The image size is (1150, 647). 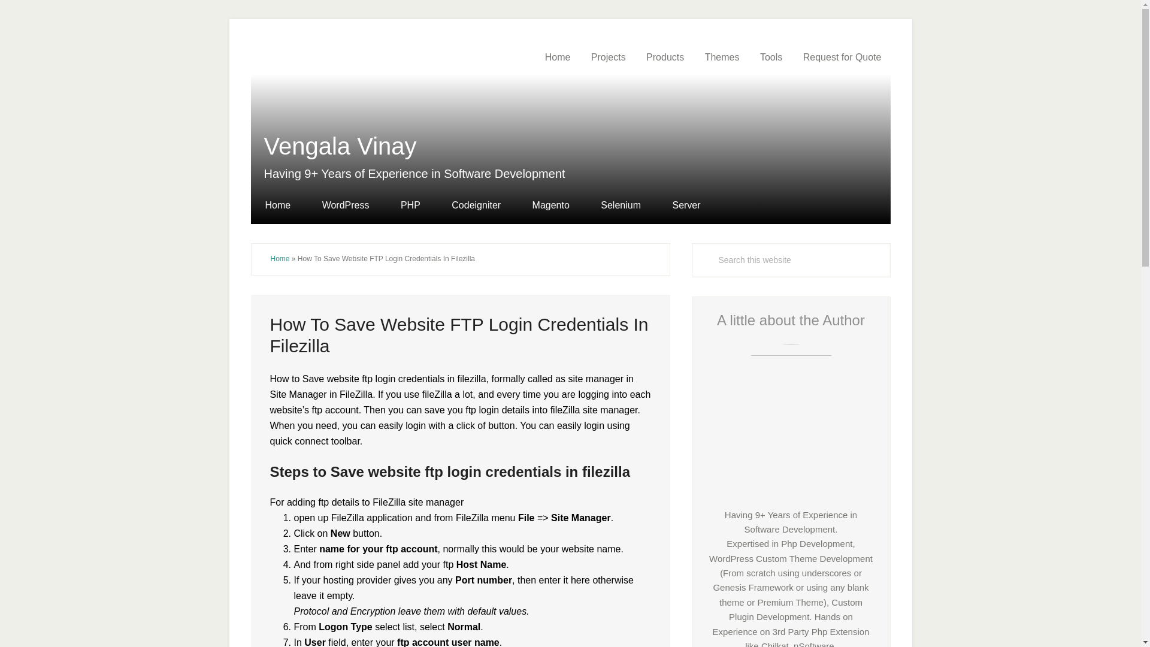 What do you see at coordinates (557, 58) in the screenshot?
I see `Home` at bounding box center [557, 58].